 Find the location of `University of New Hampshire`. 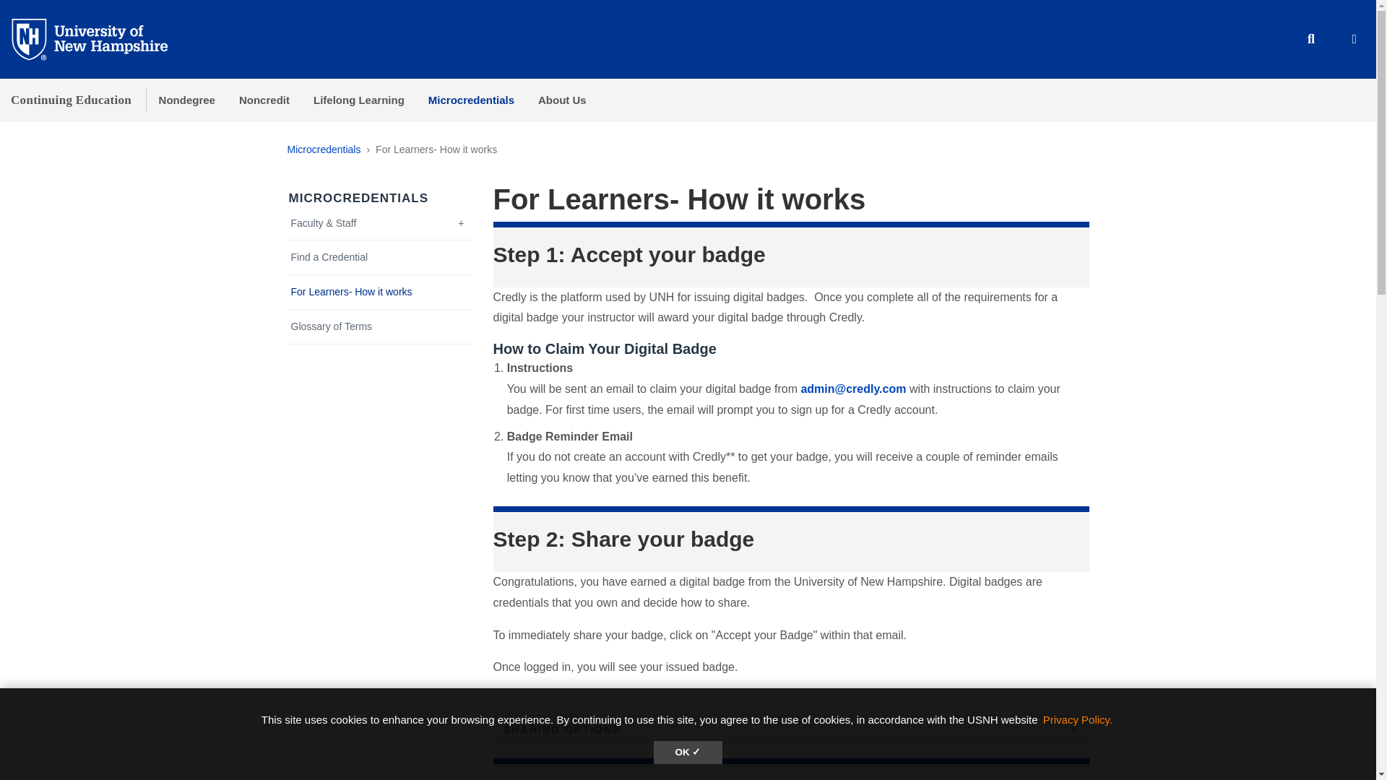

University of New Hampshire is located at coordinates (101, 38).